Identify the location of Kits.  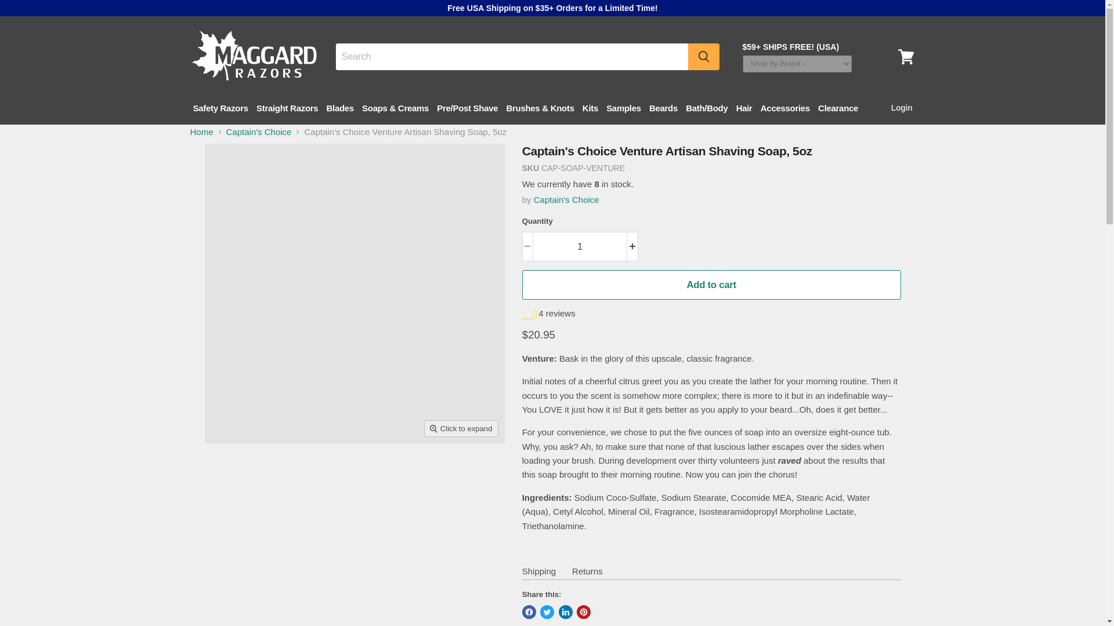
(590, 108).